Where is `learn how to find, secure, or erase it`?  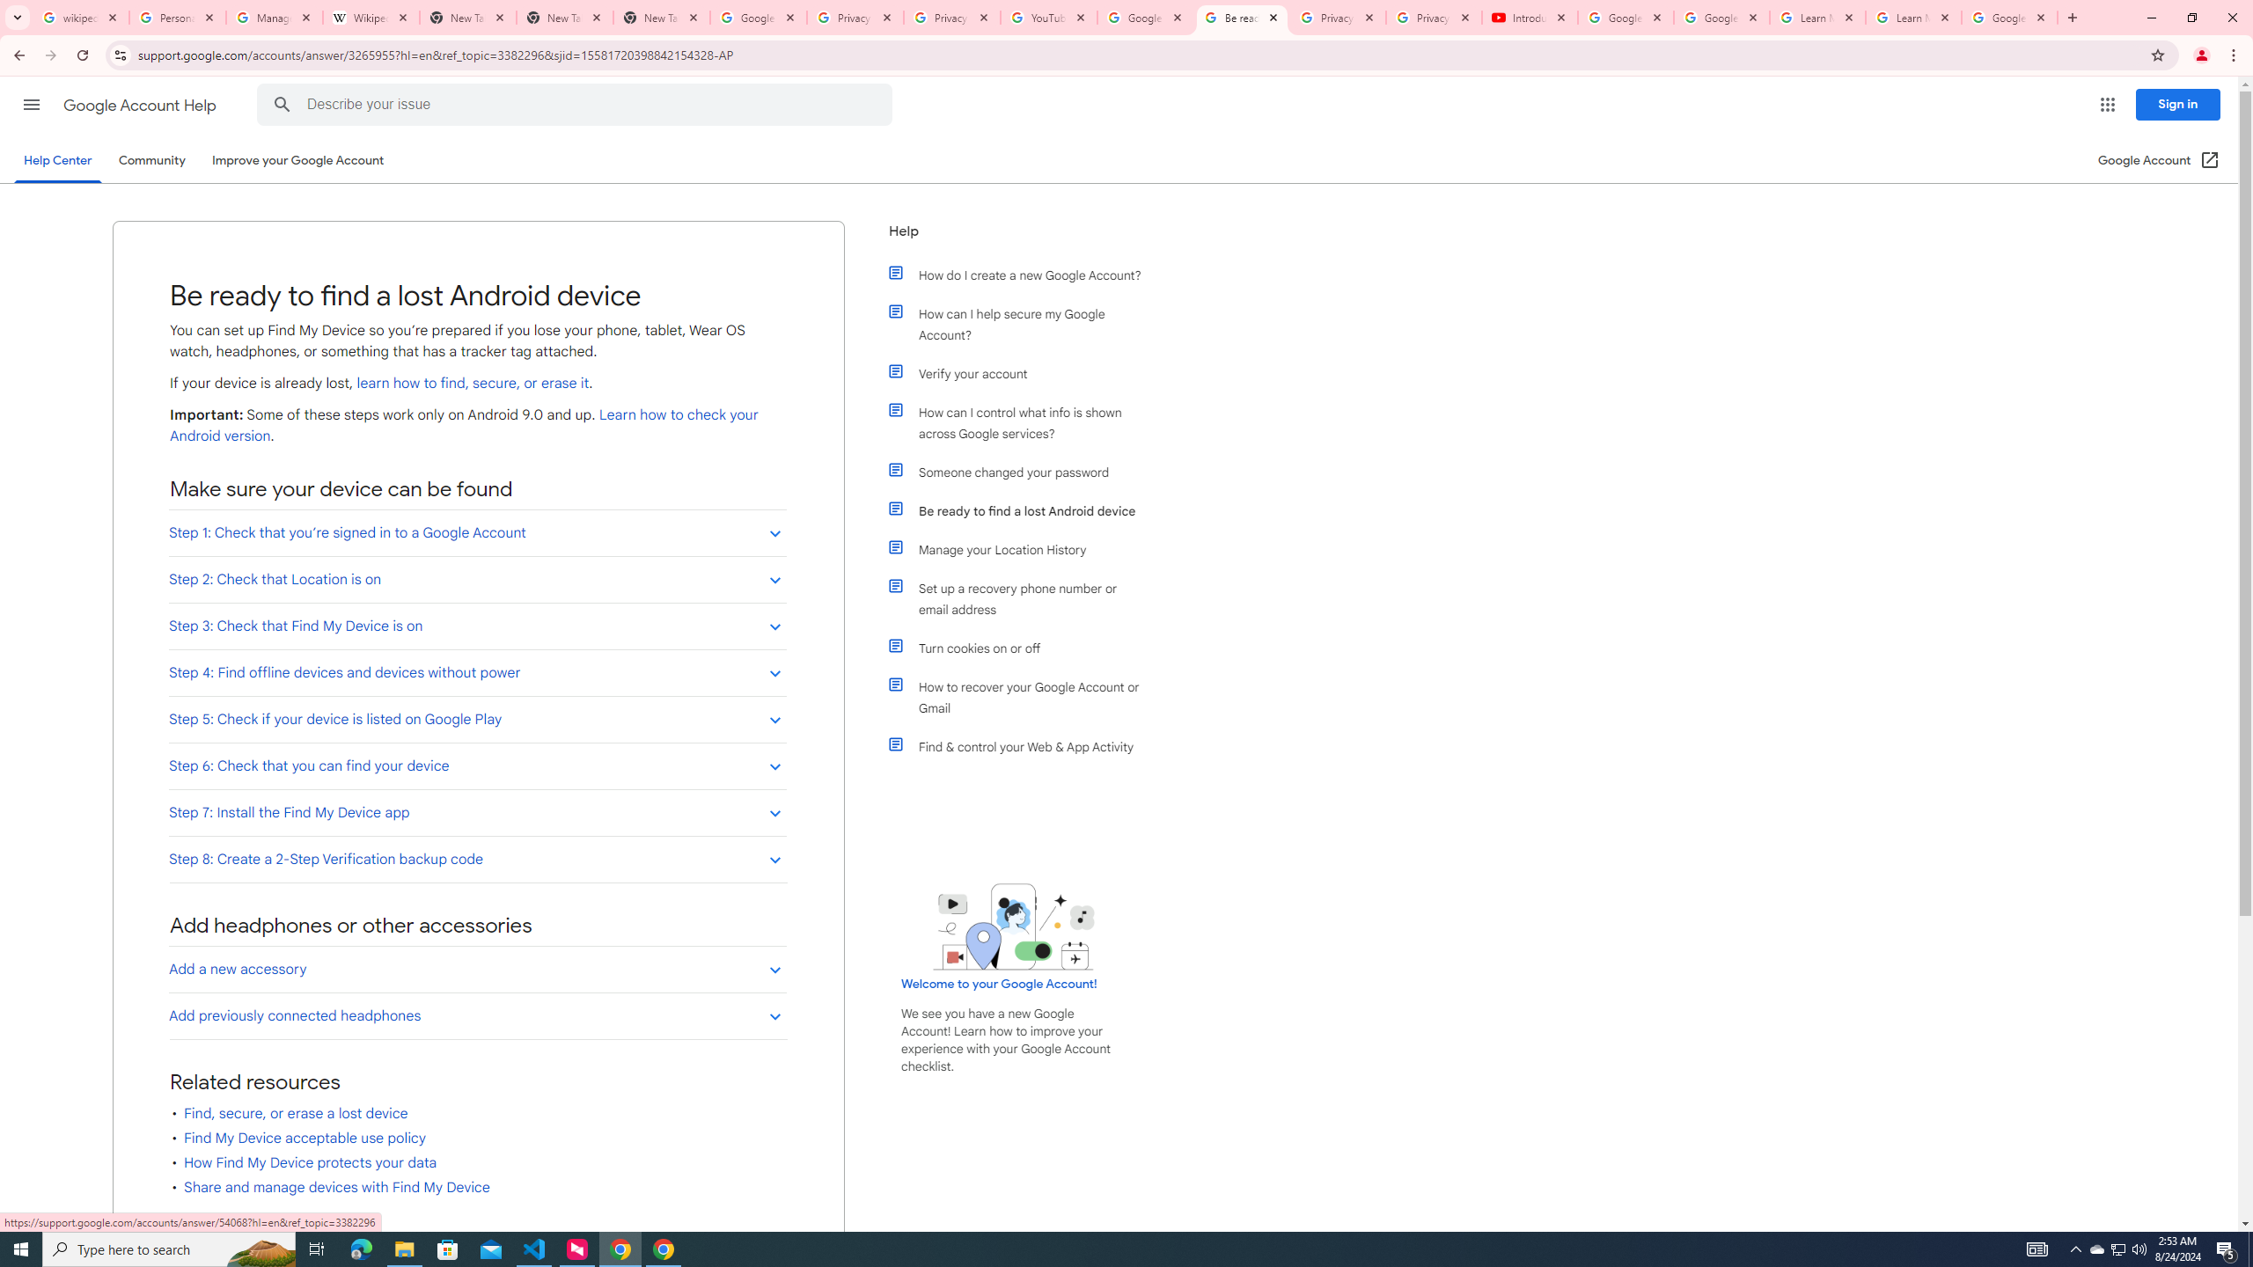
learn how to find, secure, or erase it is located at coordinates (473, 384).